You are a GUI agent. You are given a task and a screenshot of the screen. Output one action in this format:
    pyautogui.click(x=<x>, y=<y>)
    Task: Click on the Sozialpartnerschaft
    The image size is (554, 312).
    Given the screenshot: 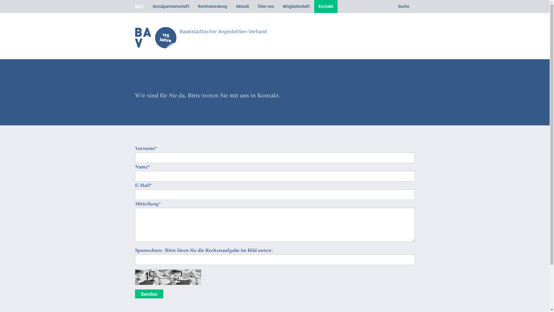 What is the action you would take?
    pyautogui.click(x=171, y=6)
    